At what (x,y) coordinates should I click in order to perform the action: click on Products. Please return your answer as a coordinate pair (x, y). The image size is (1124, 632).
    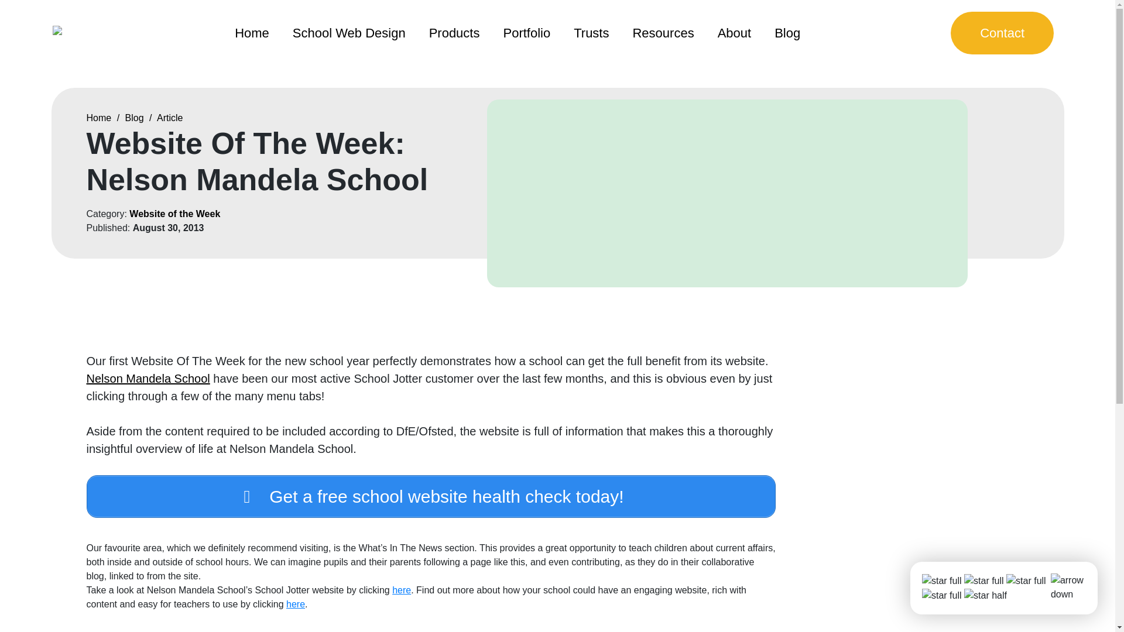
    Looking at the image, I should click on (454, 33).